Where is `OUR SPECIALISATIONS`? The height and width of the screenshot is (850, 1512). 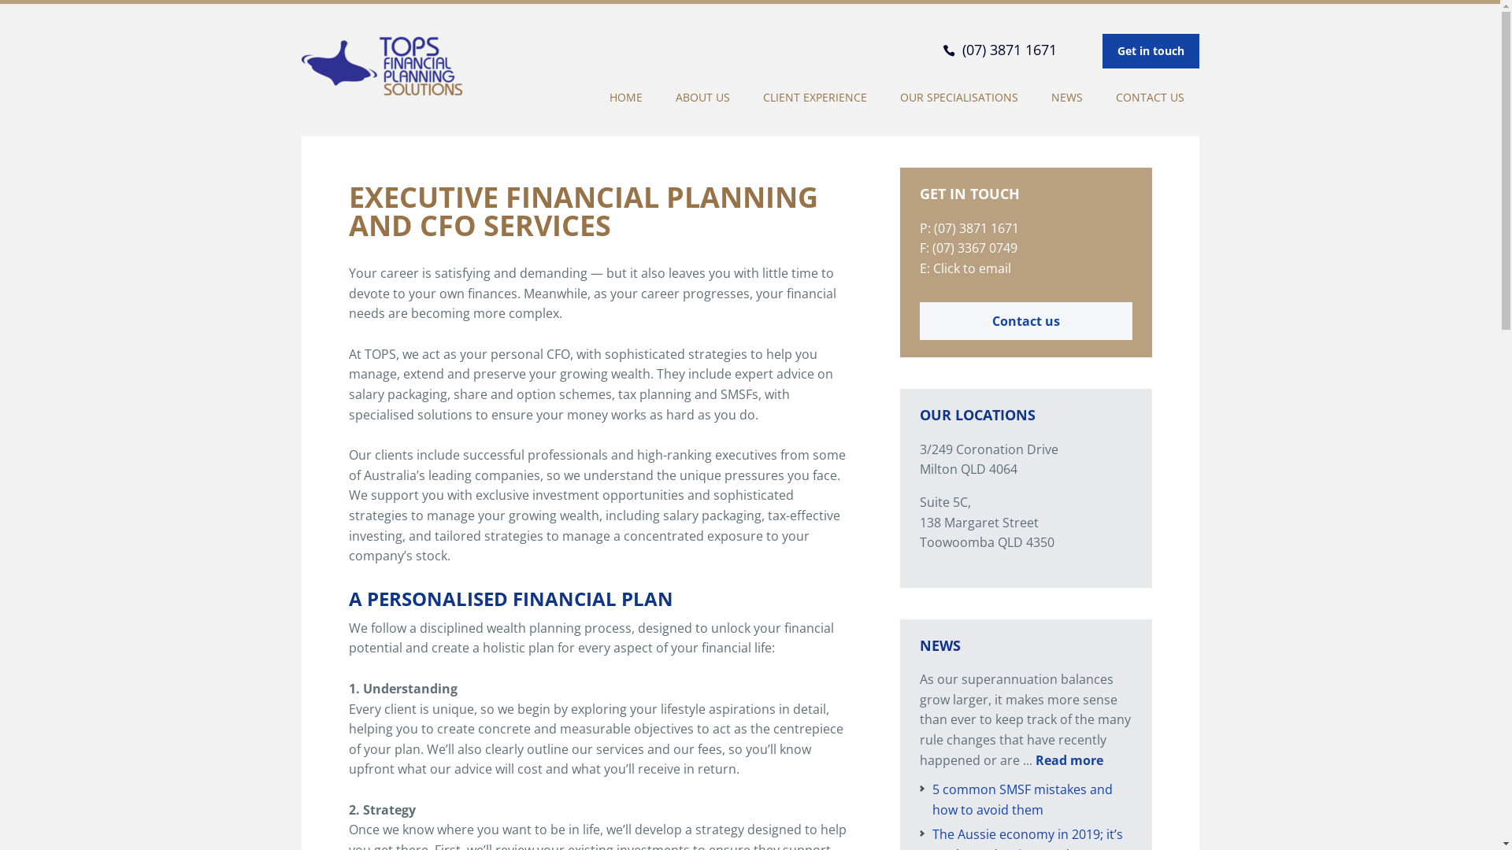
OUR SPECIALISATIONS is located at coordinates (959, 98).